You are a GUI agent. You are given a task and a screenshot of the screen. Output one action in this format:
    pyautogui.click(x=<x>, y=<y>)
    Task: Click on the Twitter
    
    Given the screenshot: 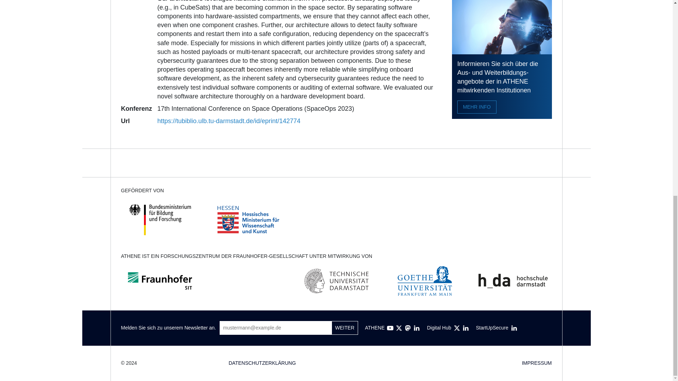 What is the action you would take?
    pyautogui.click(x=399, y=328)
    